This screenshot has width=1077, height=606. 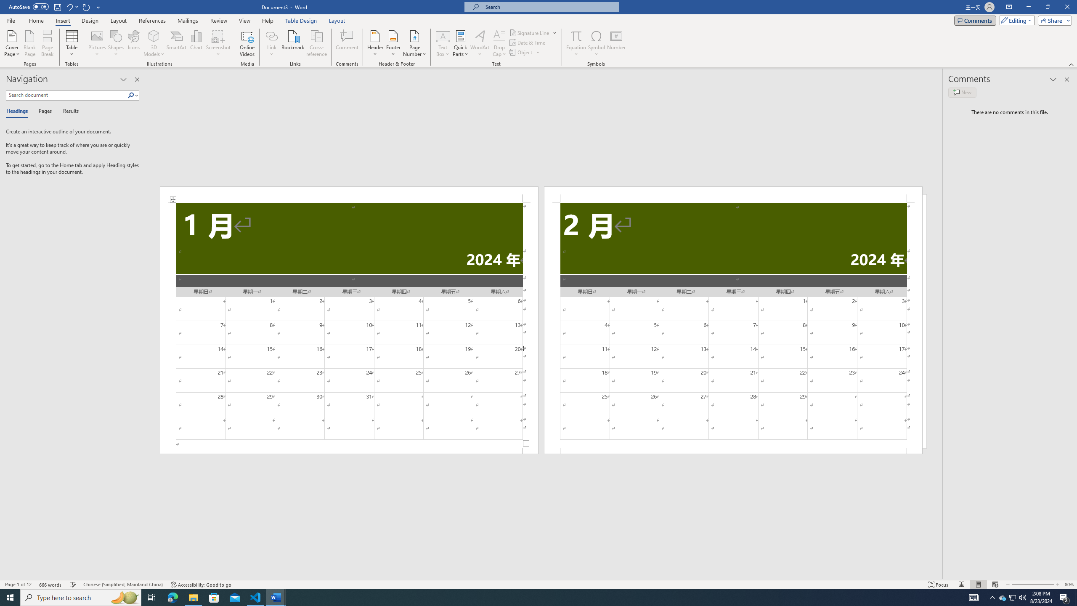 I want to click on Restore Down, so click(x=1048, y=7).